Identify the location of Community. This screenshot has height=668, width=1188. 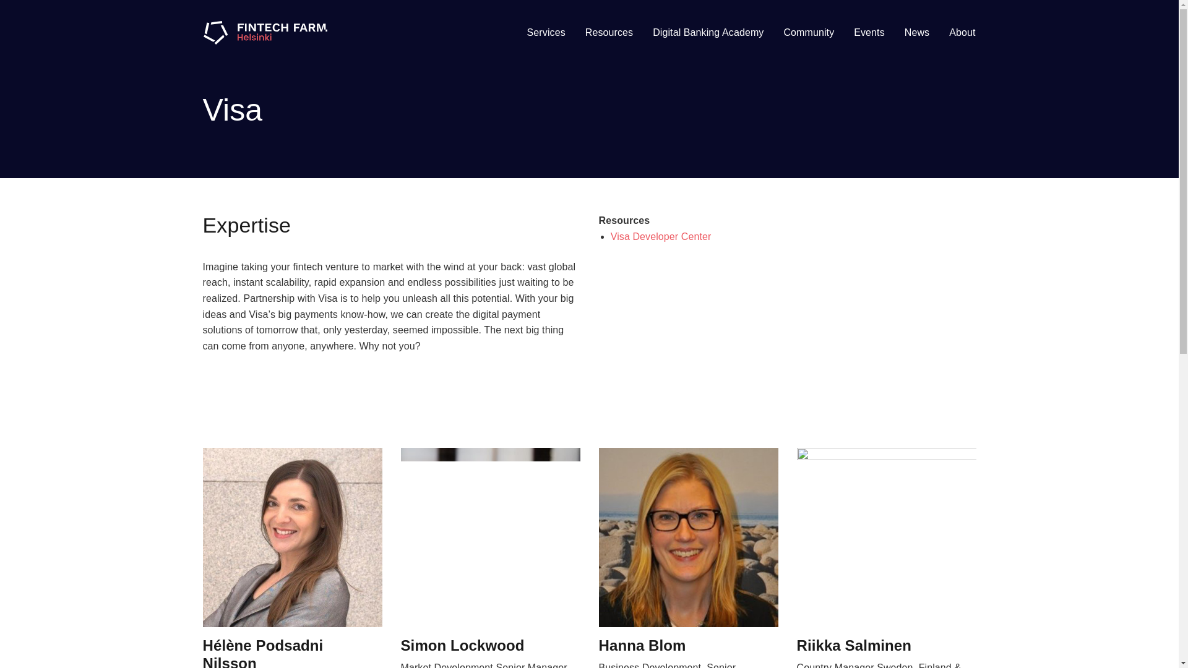
(808, 32).